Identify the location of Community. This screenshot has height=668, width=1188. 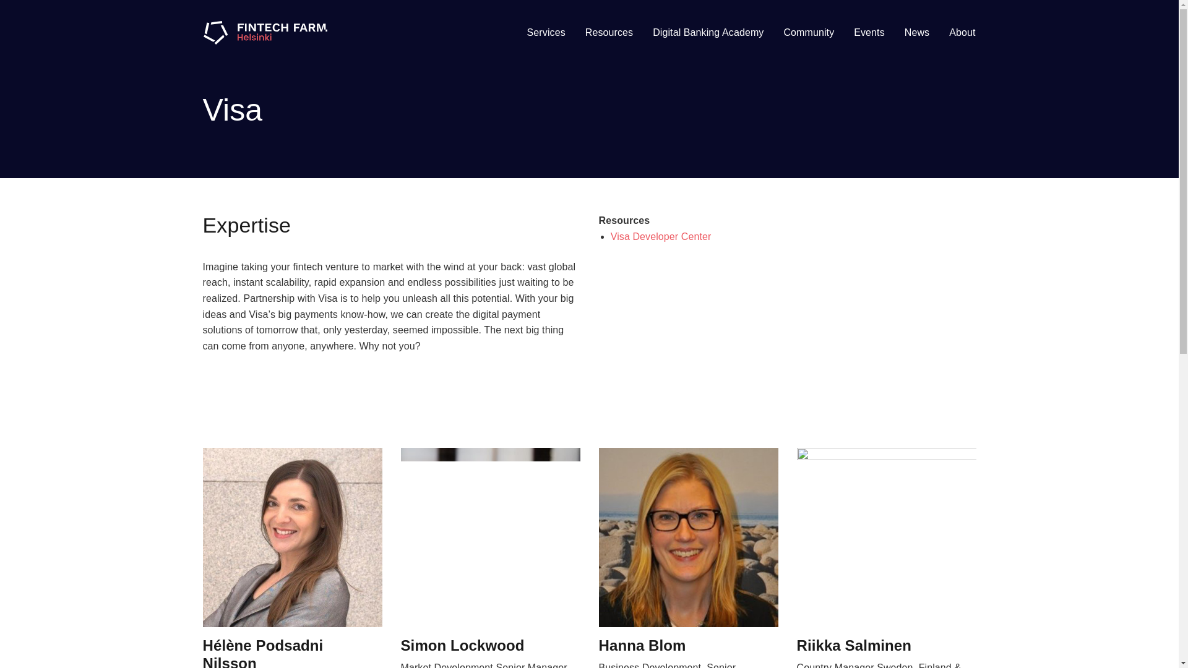
(808, 32).